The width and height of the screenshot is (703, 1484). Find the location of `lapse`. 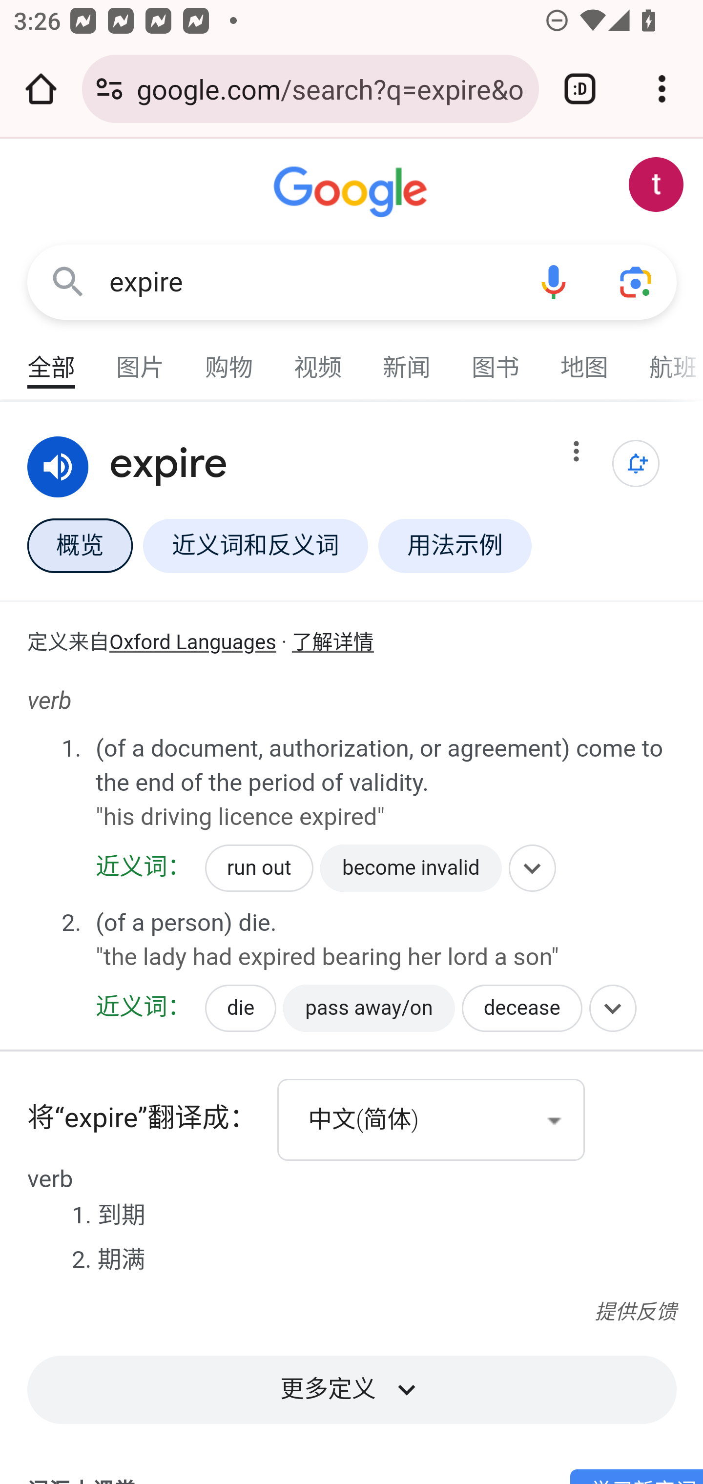

lapse is located at coordinates (520, 934).